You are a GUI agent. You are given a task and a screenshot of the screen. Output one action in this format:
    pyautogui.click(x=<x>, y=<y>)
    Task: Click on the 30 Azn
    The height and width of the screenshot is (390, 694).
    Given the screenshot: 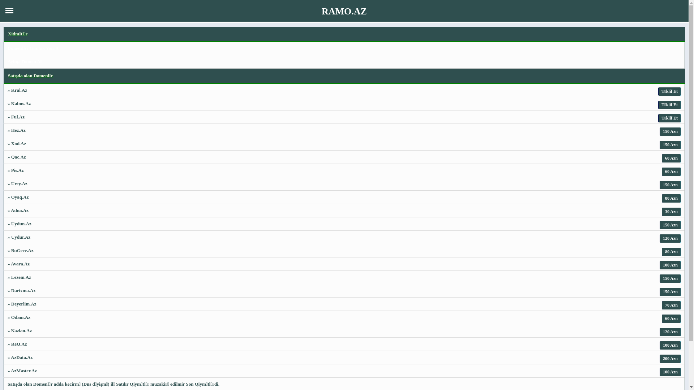 What is the action you would take?
    pyautogui.click(x=672, y=212)
    